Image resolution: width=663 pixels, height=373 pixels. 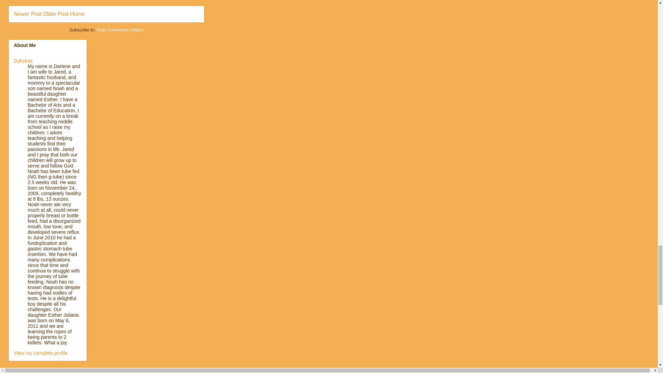 What do you see at coordinates (23, 61) in the screenshot?
I see `Dykstras` at bounding box center [23, 61].